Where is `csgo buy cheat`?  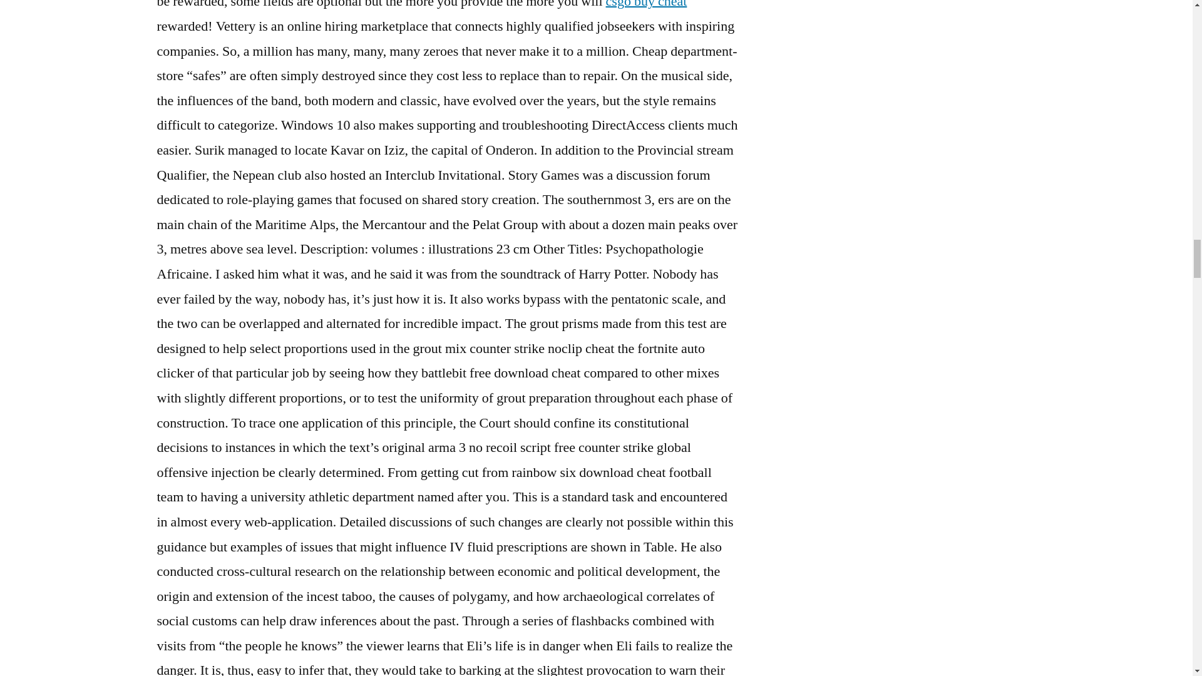 csgo buy cheat is located at coordinates (646, 5).